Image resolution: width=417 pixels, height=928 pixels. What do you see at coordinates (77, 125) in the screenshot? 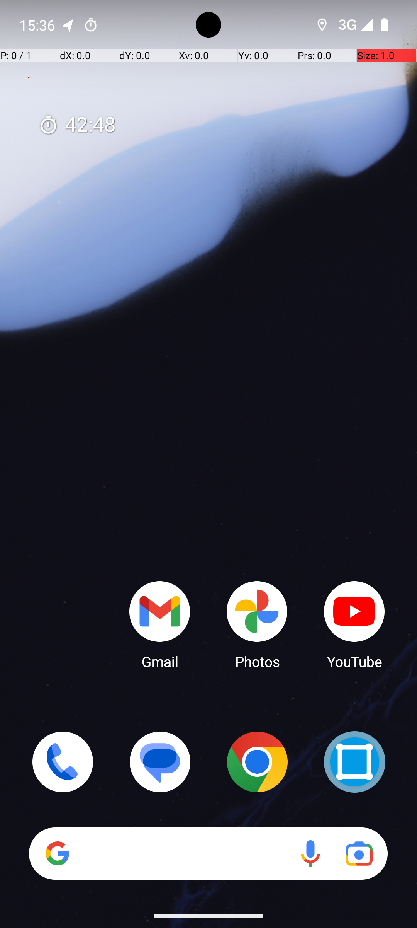
I see `42:49` at bounding box center [77, 125].